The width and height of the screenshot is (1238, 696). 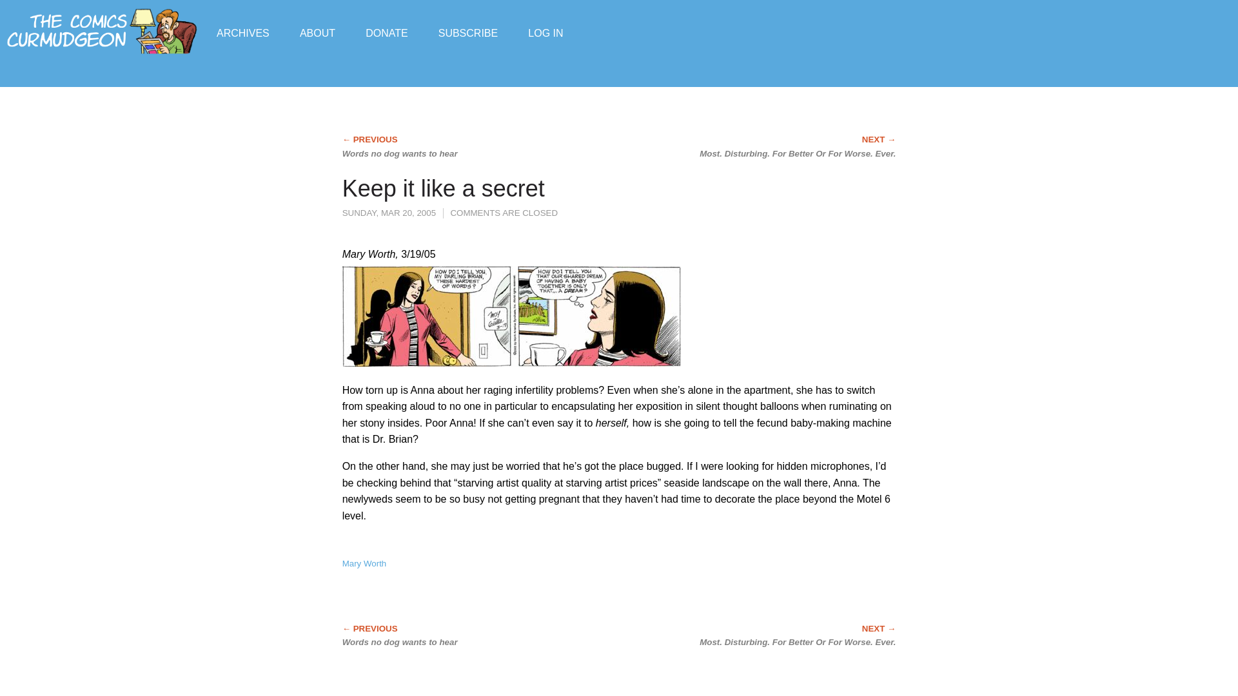 What do you see at coordinates (317, 32) in the screenshot?
I see `ABOUT` at bounding box center [317, 32].